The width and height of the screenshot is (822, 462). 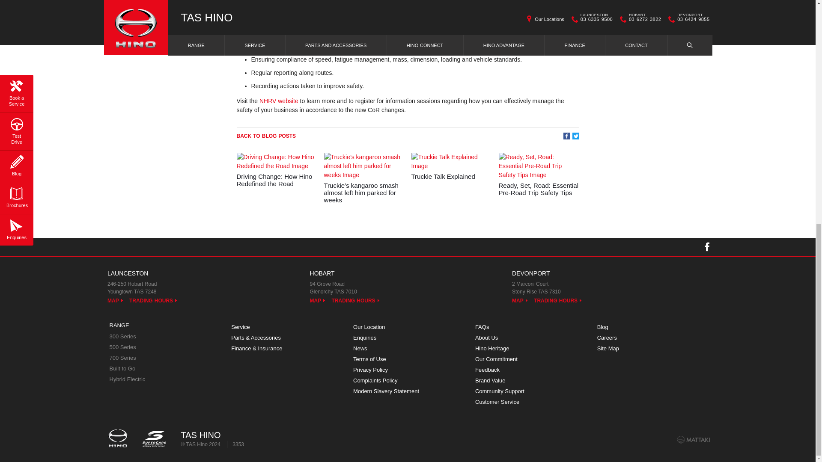 I want to click on Supercars, so click(x=153, y=439).